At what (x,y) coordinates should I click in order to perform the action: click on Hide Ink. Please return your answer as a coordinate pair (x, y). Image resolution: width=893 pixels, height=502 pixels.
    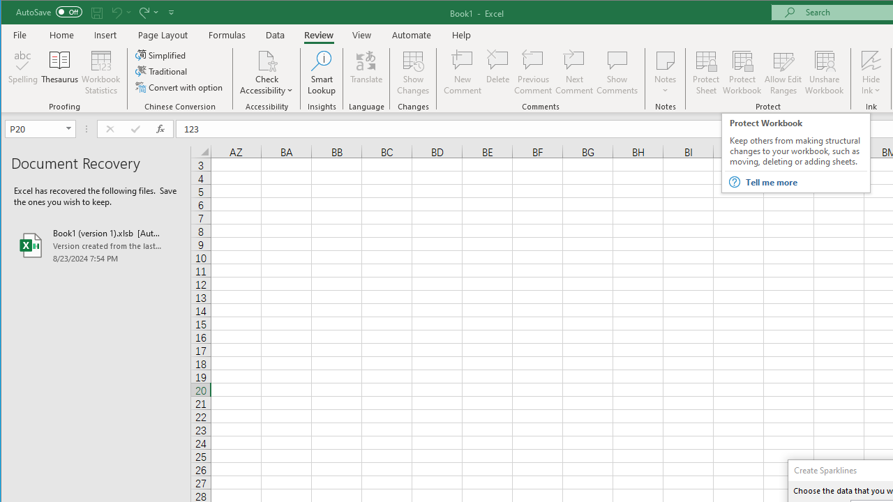
    Looking at the image, I should click on (871, 73).